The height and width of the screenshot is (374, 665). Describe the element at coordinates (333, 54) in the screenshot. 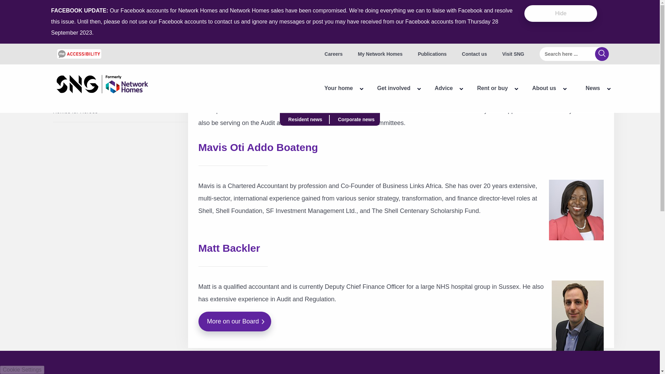

I see `Careers` at that location.